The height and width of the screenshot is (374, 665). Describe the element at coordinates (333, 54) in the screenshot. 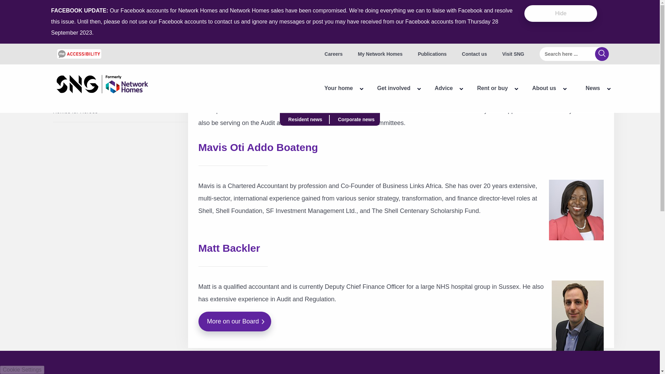

I see `Careers` at that location.